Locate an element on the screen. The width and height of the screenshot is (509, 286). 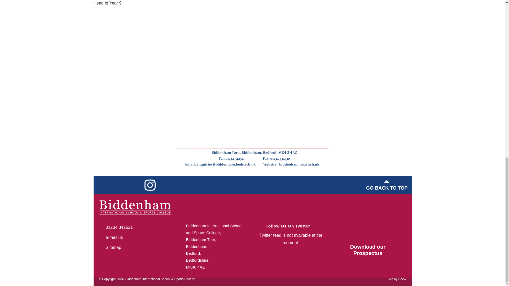
Youtube is located at coordinates (134, 185).